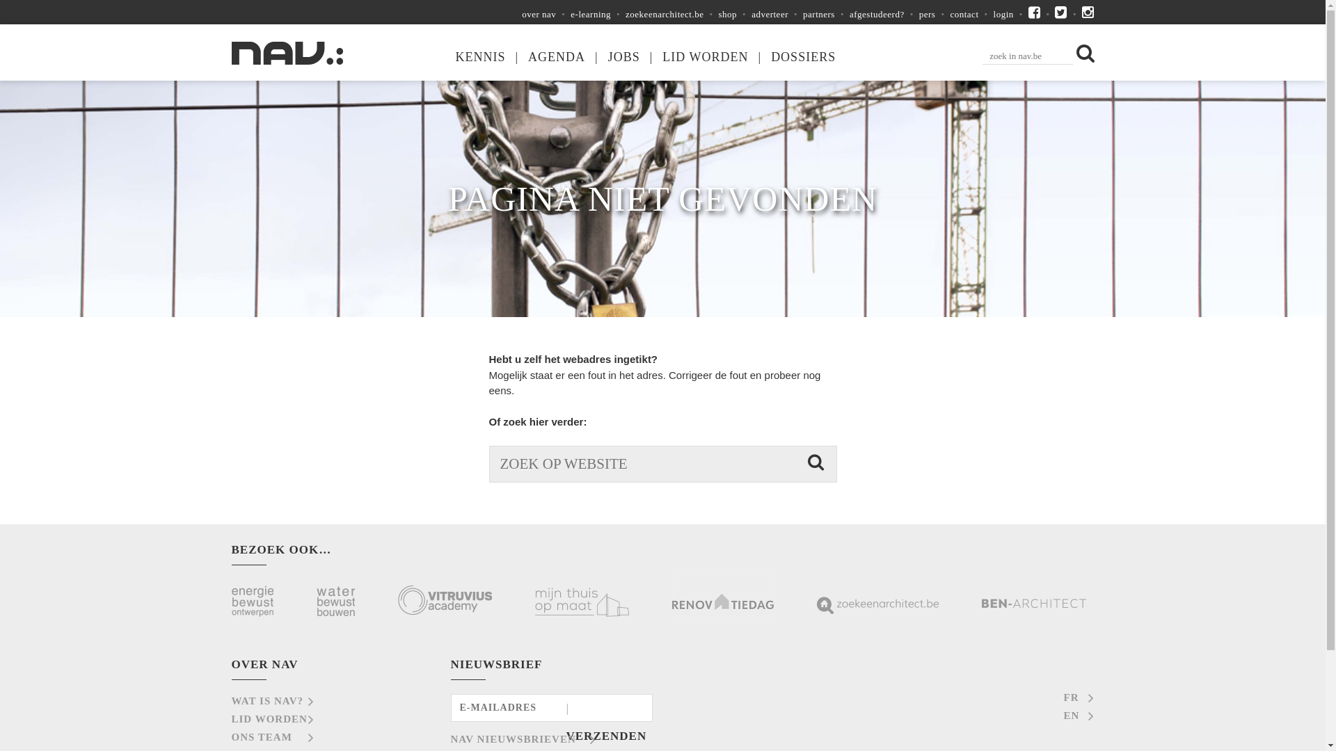 Image resolution: width=1336 pixels, height=751 pixels. What do you see at coordinates (591, 14) in the screenshot?
I see `e-learning` at bounding box center [591, 14].